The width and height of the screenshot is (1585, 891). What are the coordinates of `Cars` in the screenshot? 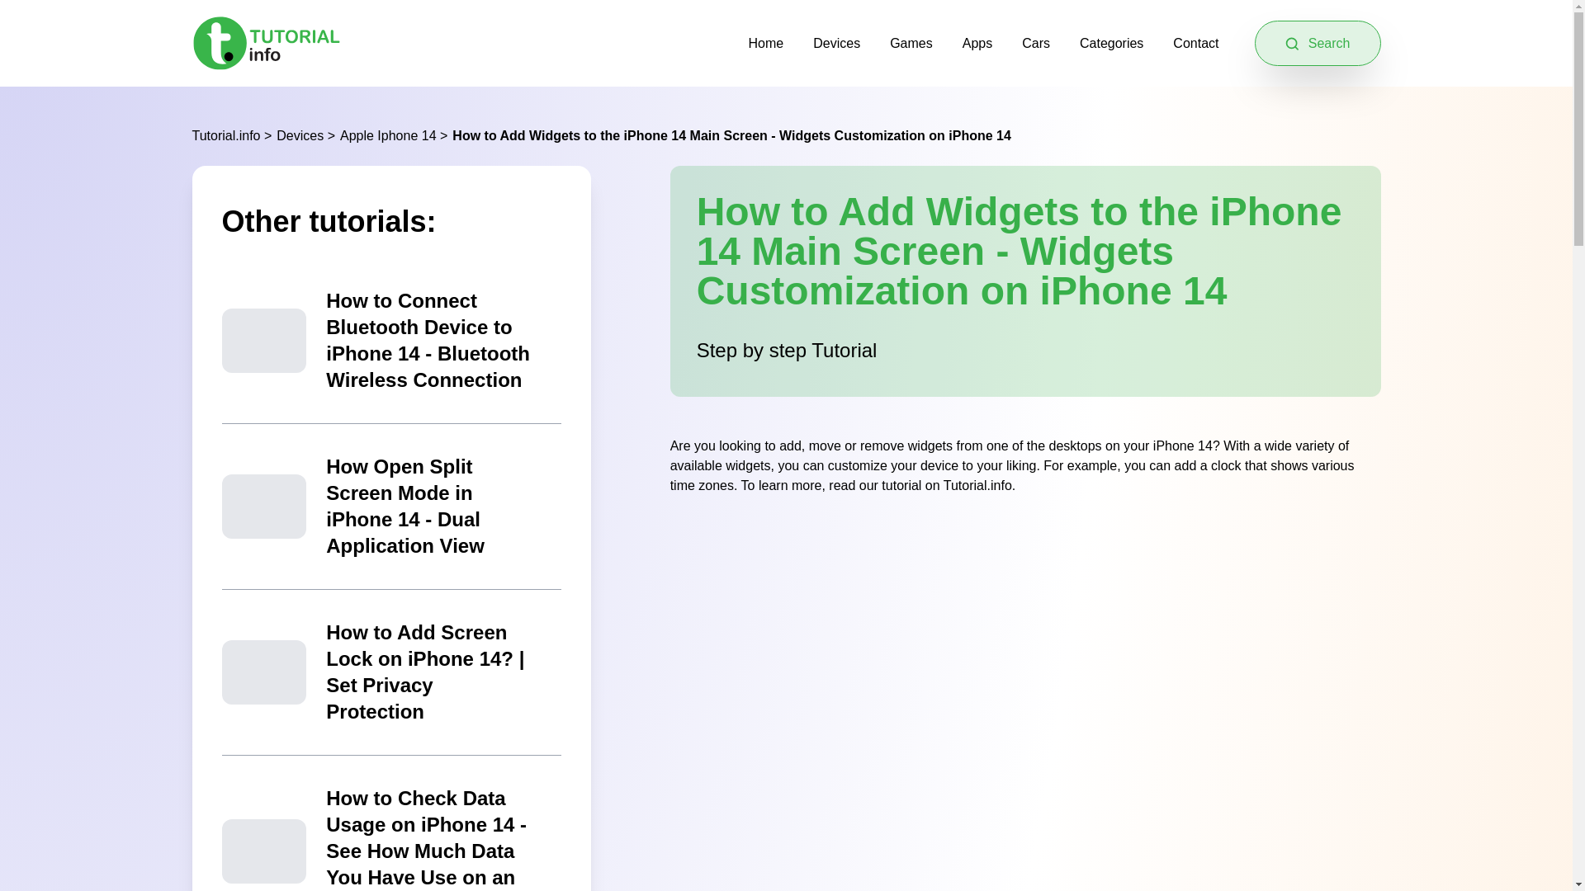 It's located at (1035, 42).